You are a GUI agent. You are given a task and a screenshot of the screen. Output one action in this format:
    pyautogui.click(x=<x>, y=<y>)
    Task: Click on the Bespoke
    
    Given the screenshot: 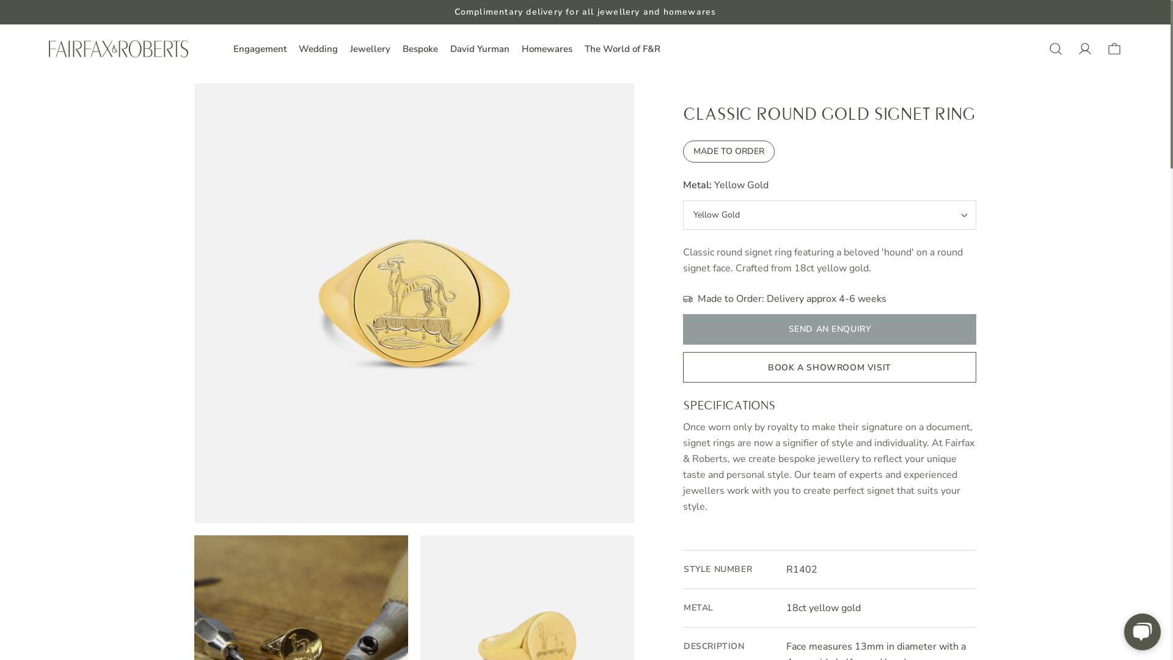 What is the action you would take?
    pyautogui.click(x=420, y=49)
    